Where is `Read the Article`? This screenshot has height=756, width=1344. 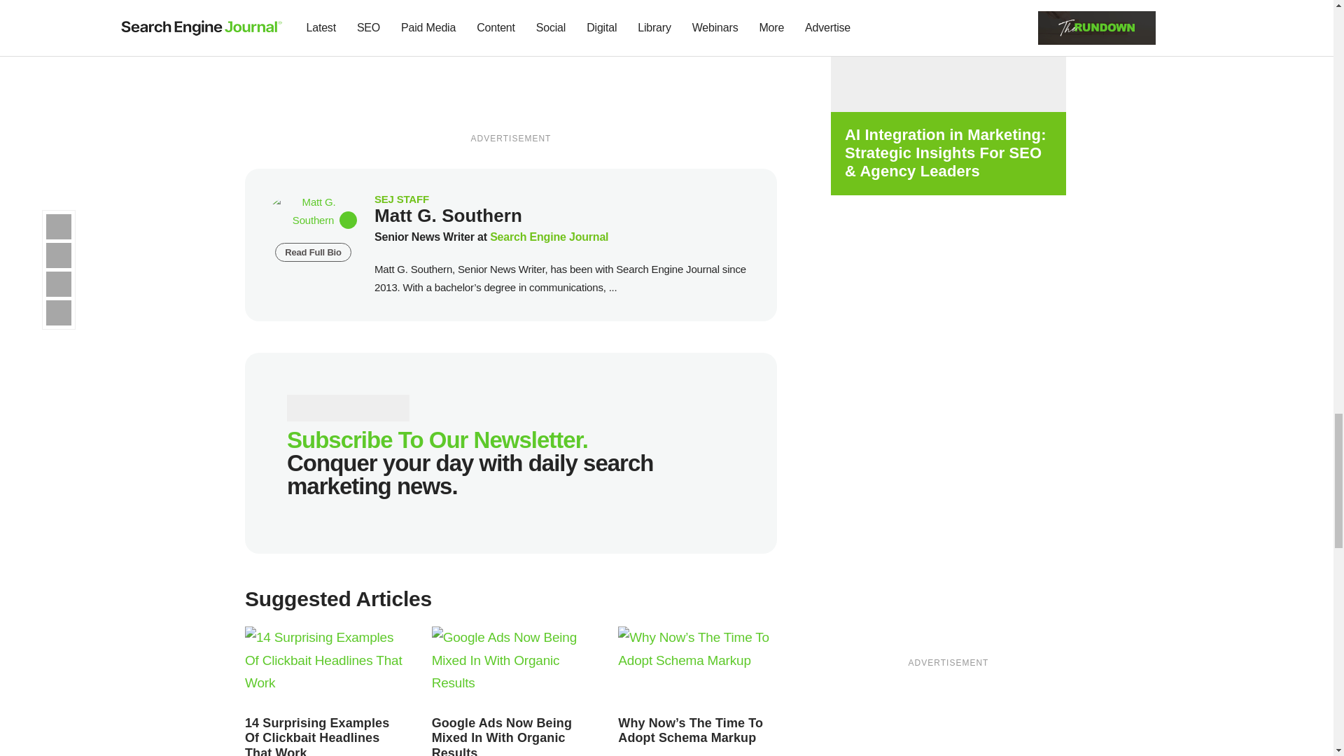
Read the Article is located at coordinates (316, 736).